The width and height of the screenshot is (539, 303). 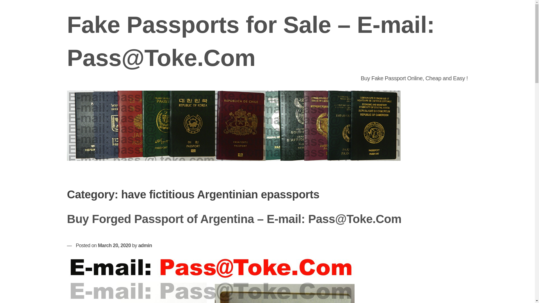 What do you see at coordinates (115, 245) in the screenshot?
I see `March 20, 2020` at bounding box center [115, 245].